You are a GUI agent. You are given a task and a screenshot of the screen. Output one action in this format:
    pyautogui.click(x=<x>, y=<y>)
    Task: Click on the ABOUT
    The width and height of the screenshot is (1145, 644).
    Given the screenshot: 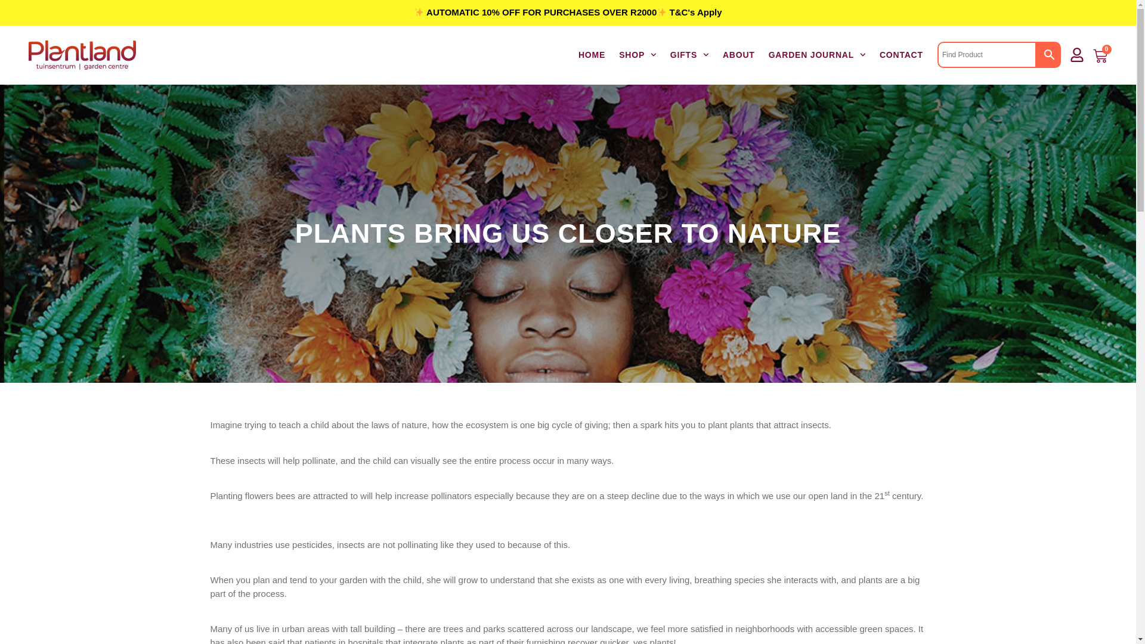 What is the action you would take?
    pyautogui.click(x=738, y=55)
    